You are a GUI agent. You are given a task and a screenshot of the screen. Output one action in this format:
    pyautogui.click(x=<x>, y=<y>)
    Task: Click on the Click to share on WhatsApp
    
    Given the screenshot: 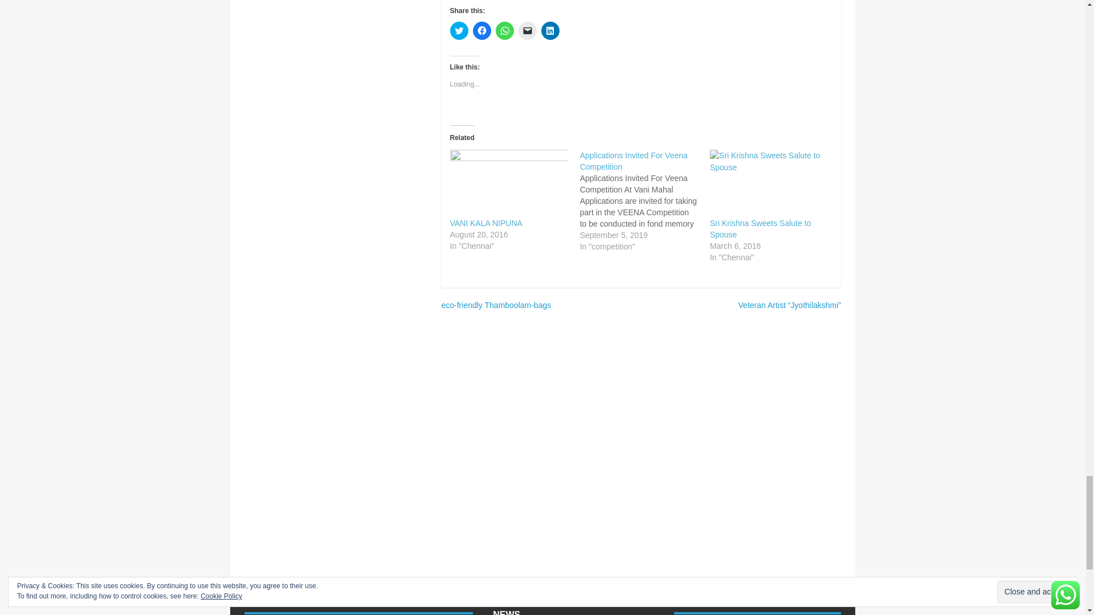 What is the action you would take?
    pyautogui.click(x=505, y=31)
    